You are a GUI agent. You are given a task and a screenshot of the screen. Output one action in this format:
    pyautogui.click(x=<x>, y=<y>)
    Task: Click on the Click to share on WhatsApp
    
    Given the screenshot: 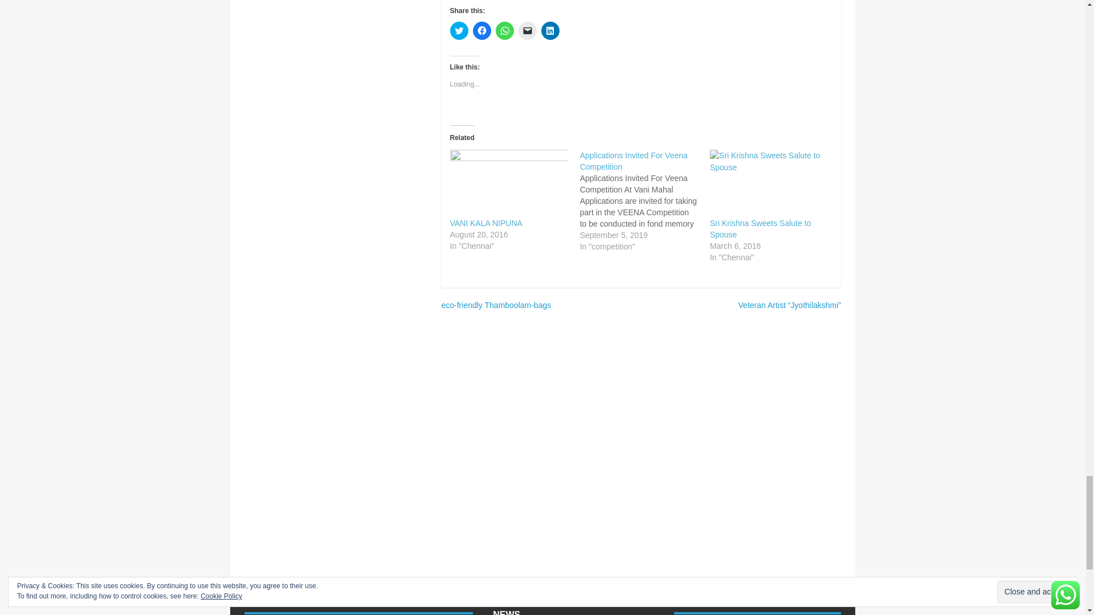 What is the action you would take?
    pyautogui.click(x=505, y=31)
    